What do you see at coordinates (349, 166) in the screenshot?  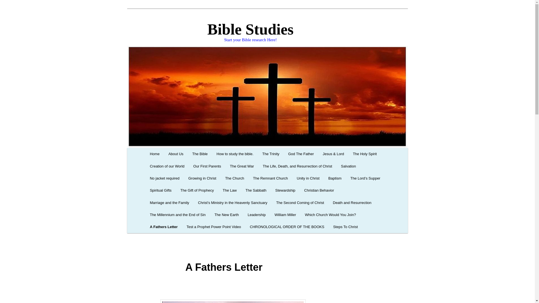 I see `Salvation` at bounding box center [349, 166].